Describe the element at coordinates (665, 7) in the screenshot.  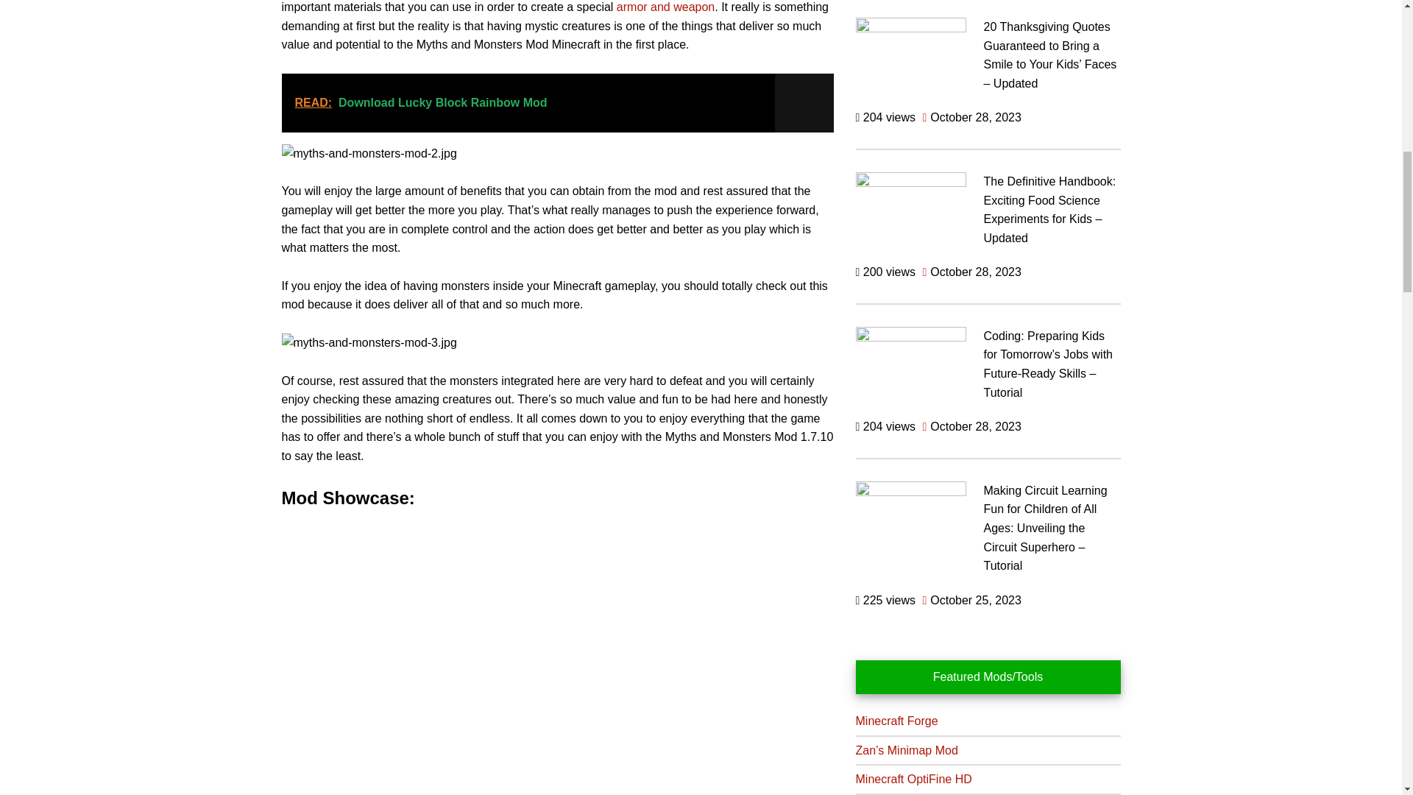
I see `armor and weapon` at that location.